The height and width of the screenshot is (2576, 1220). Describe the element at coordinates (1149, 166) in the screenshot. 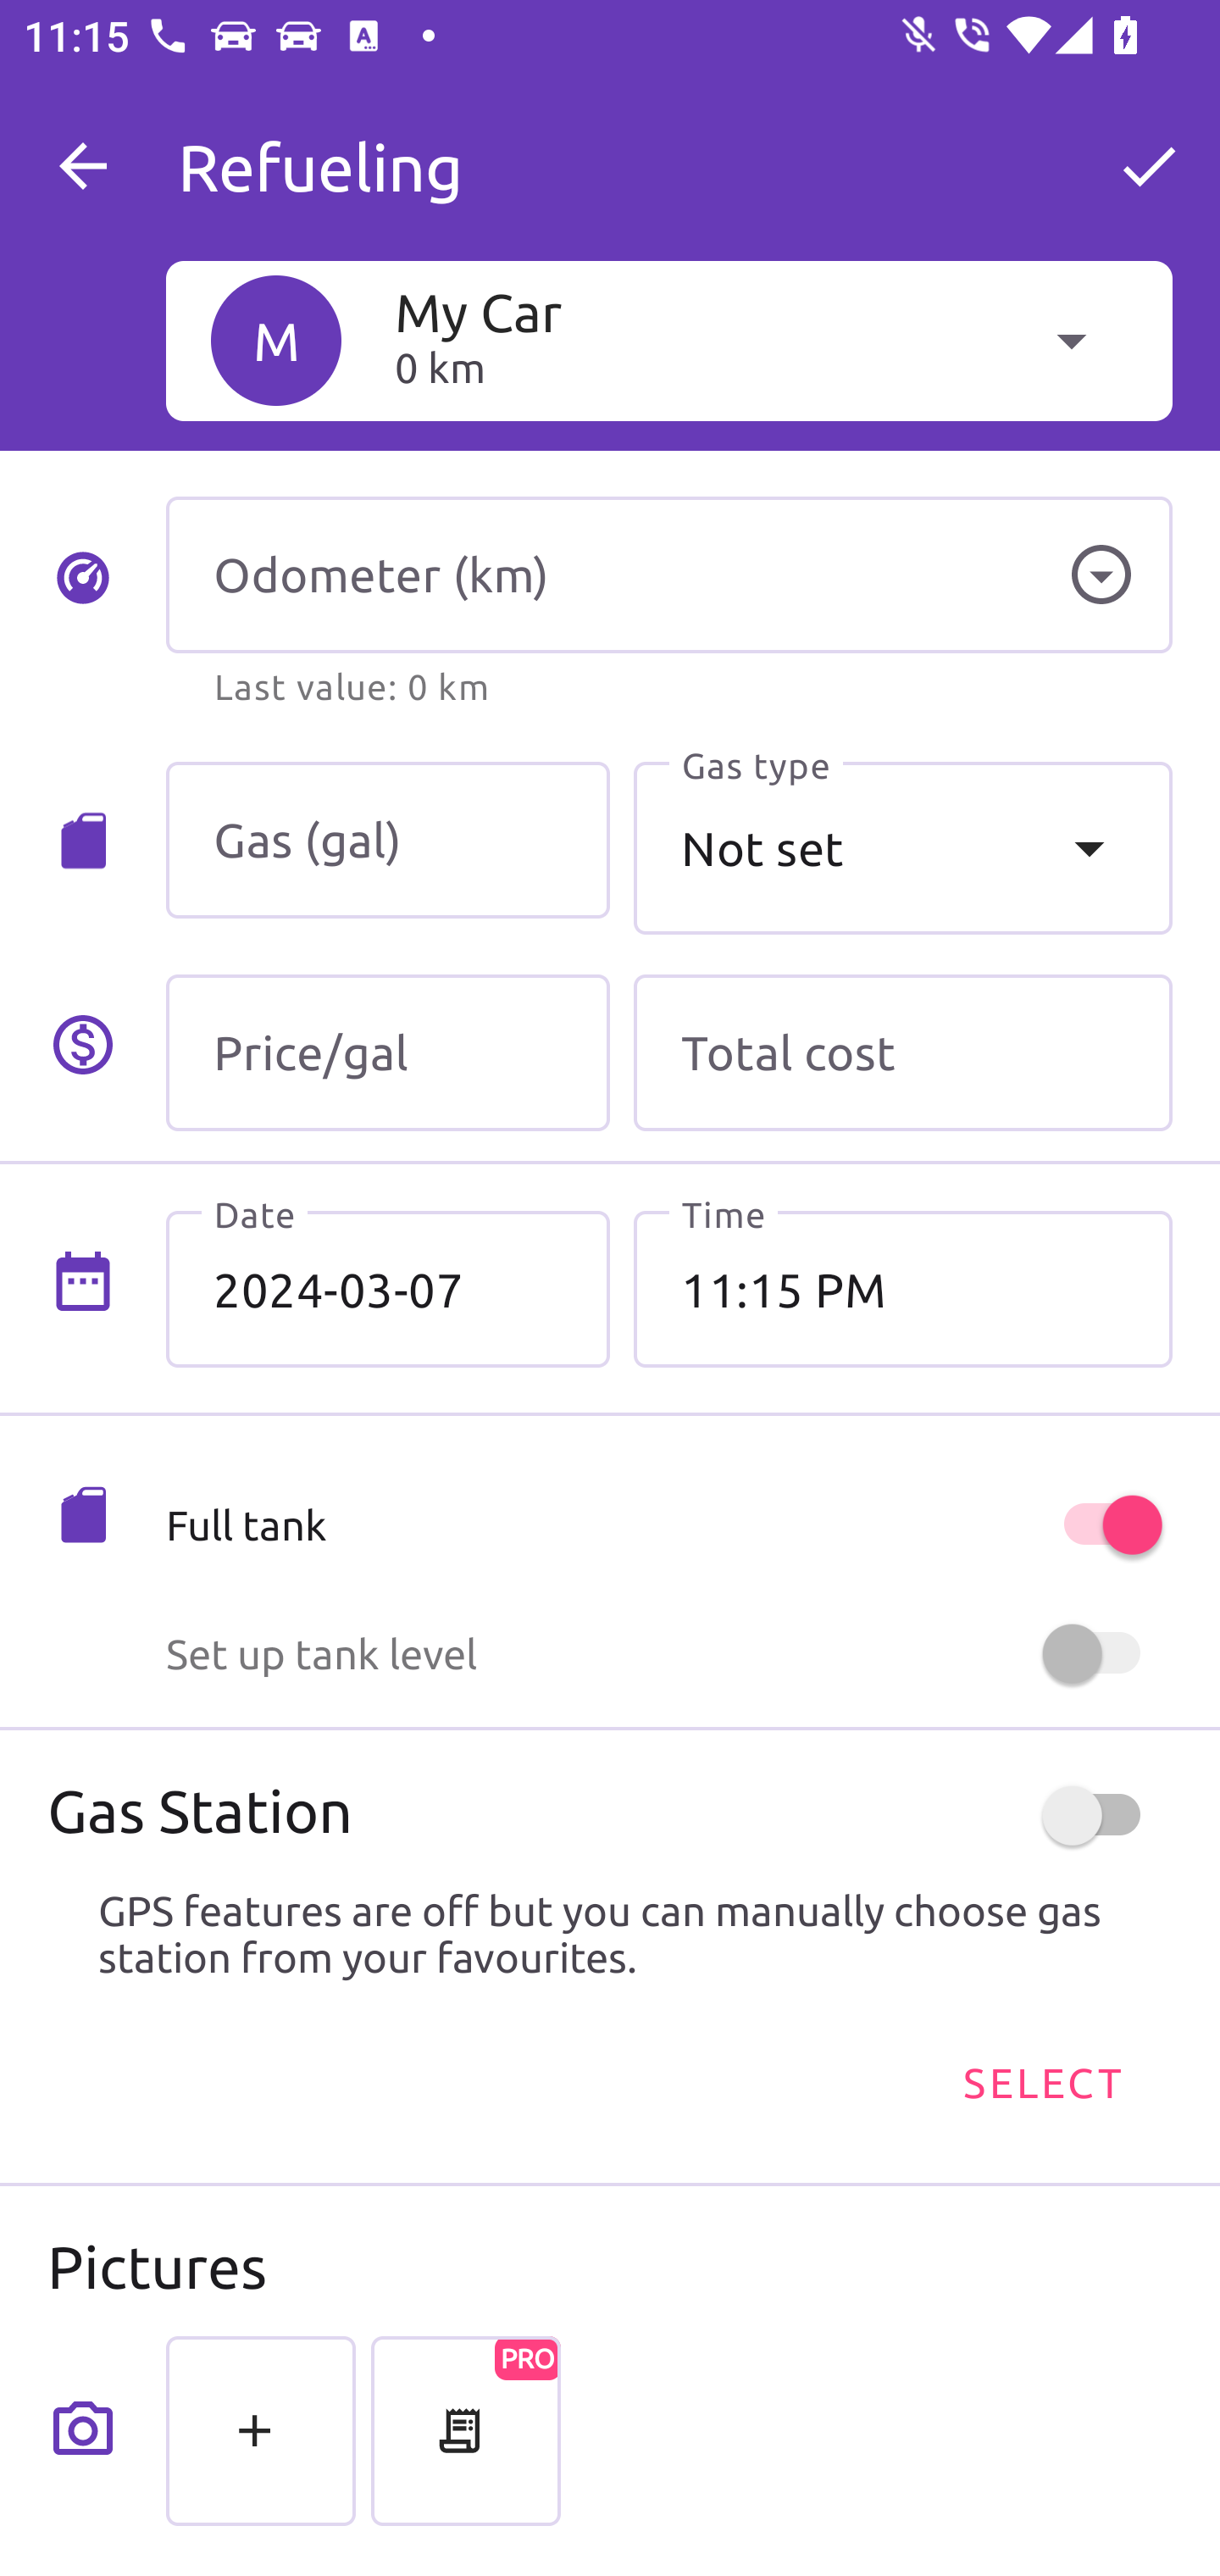

I see `OK` at that location.